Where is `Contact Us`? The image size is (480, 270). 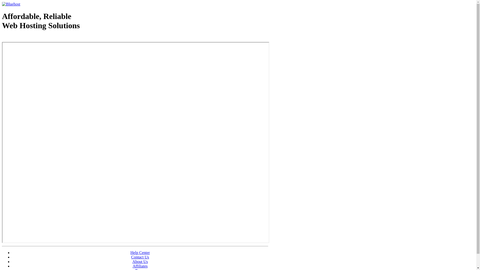
Contact Us is located at coordinates (140, 257).